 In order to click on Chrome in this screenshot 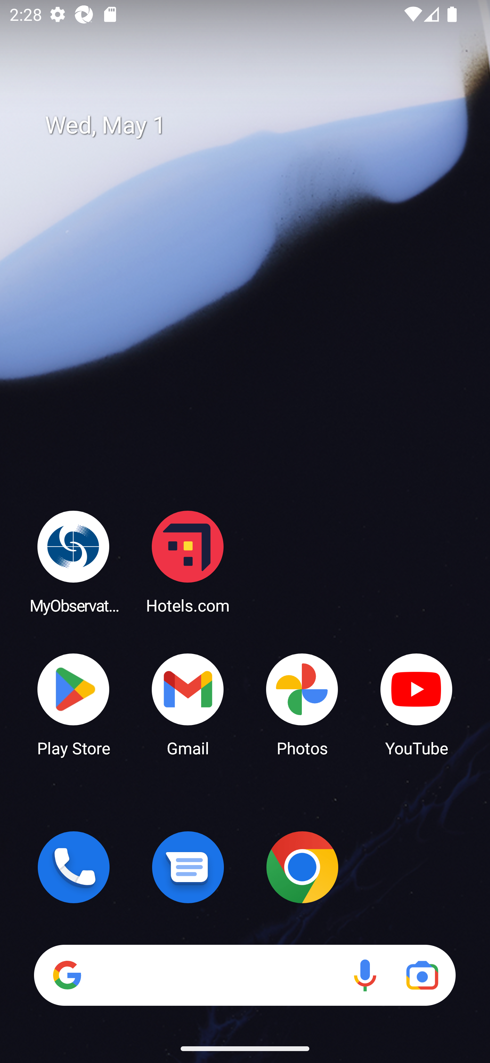, I will do `click(302, 867)`.